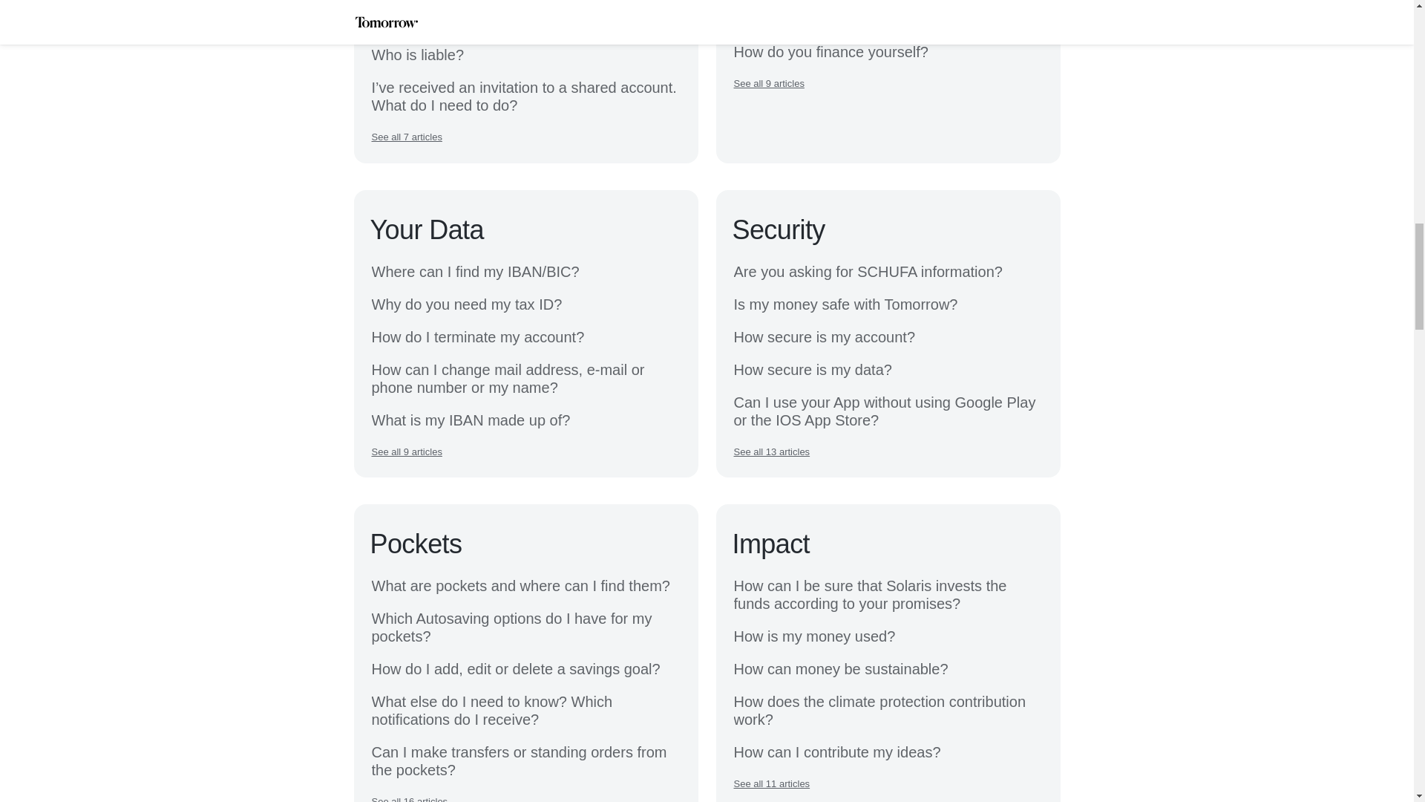 Image resolution: width=1425 pixels, height=802 pixels. I want to click on Your Data, so click(426, 230).